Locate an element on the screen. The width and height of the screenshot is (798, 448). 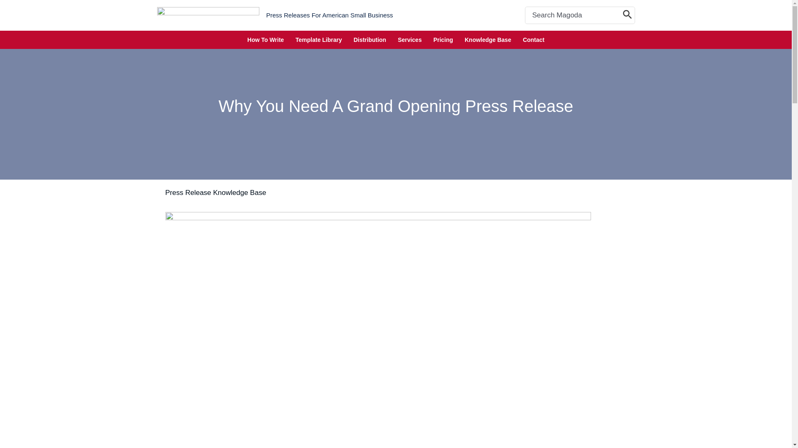
Knowledge Base is located at coordinates (488, 40).